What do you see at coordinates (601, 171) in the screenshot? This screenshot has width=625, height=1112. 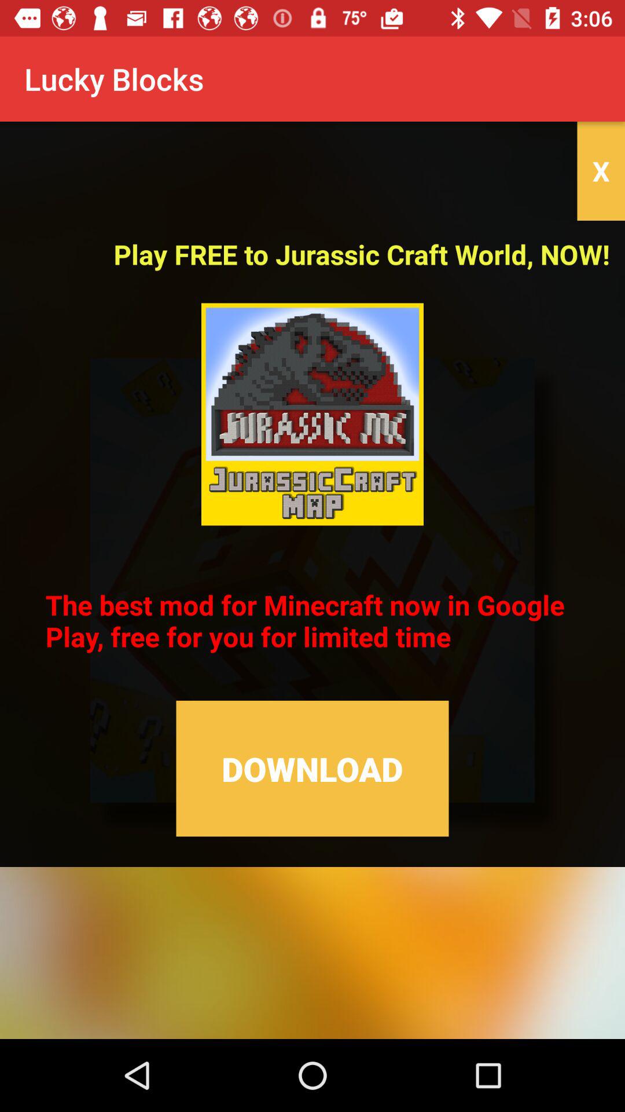 I see `click icon above the play free to item` at bounding box center [601, 171].